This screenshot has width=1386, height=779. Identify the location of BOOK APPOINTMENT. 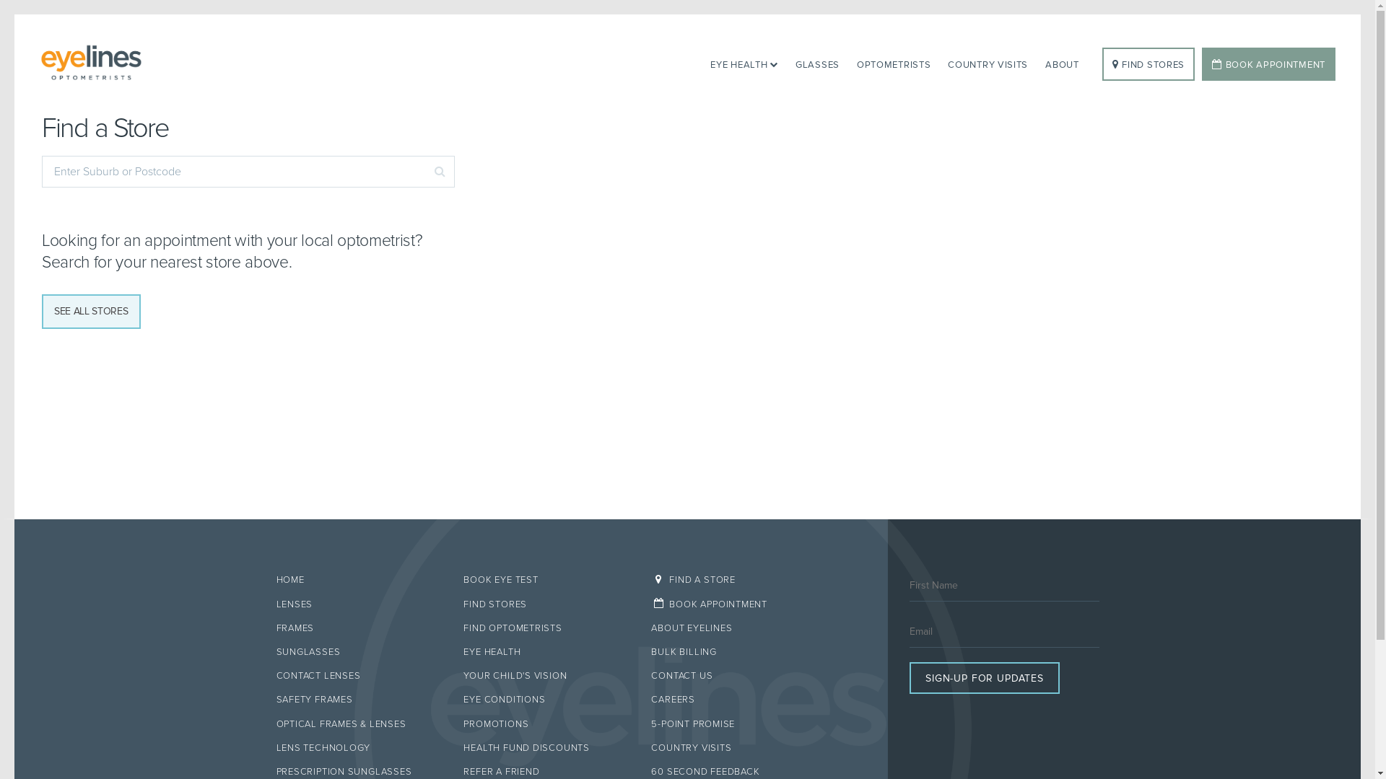
(1269, 64).